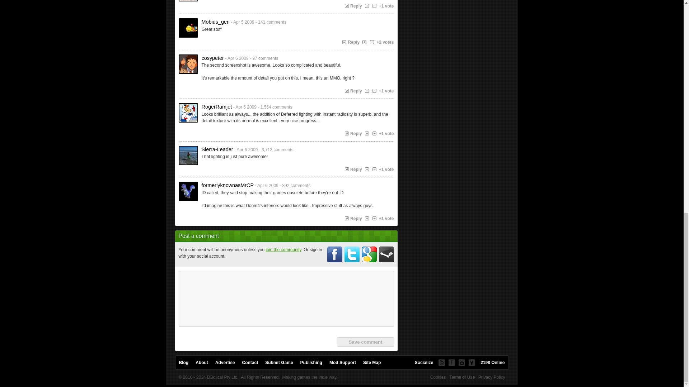  What do you see at coordinates (365, 342) in the screenshot?
I see `Save comment` at bounding box center [365, 342].